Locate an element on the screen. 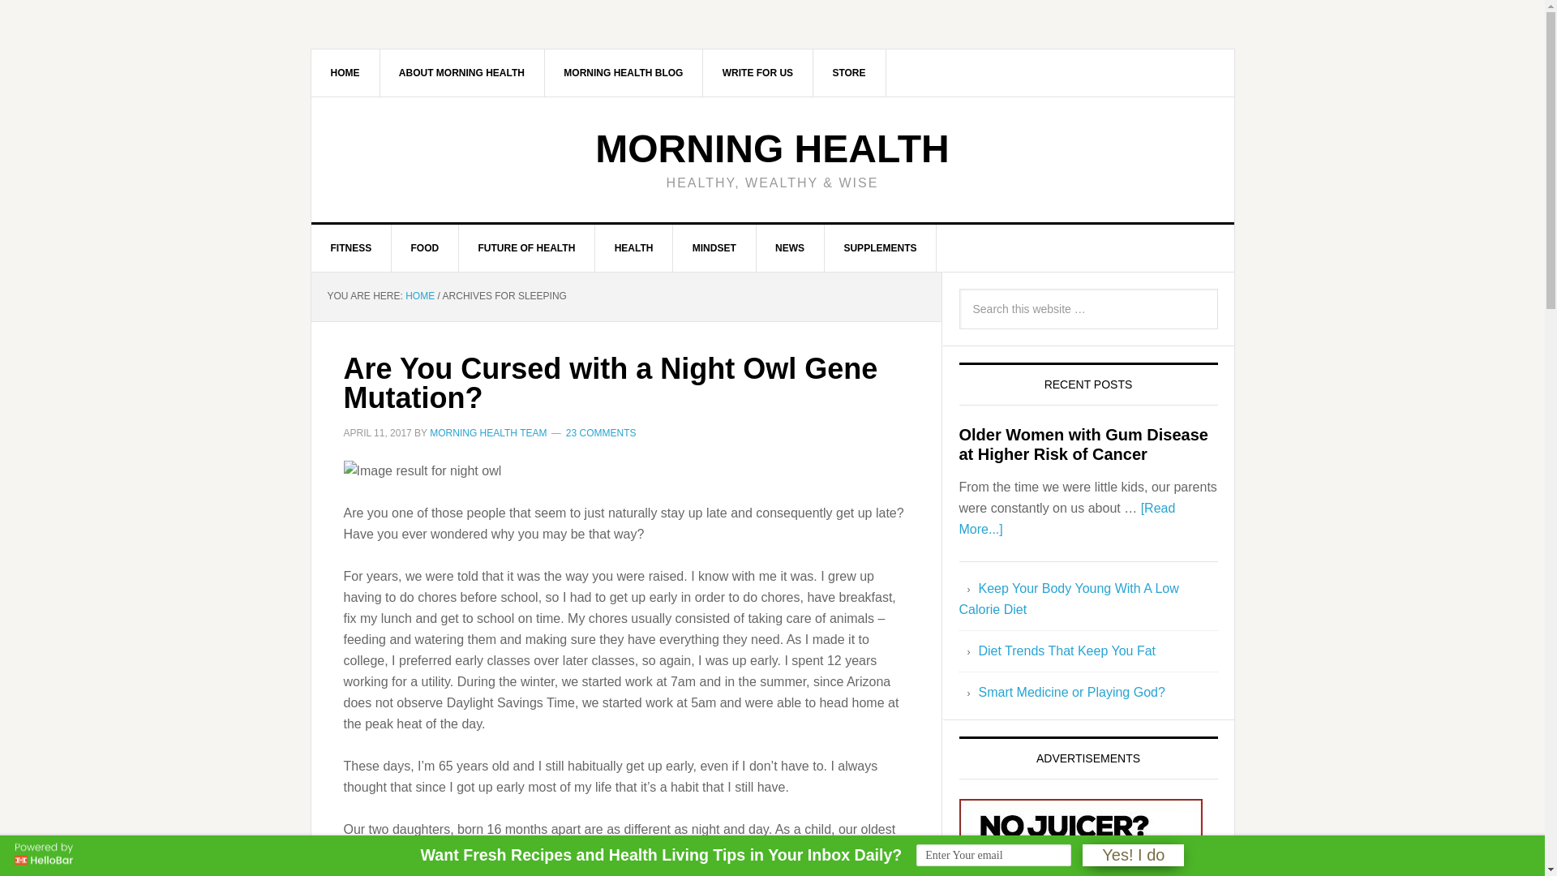  FITNESS is located at coordinates (352, 247).